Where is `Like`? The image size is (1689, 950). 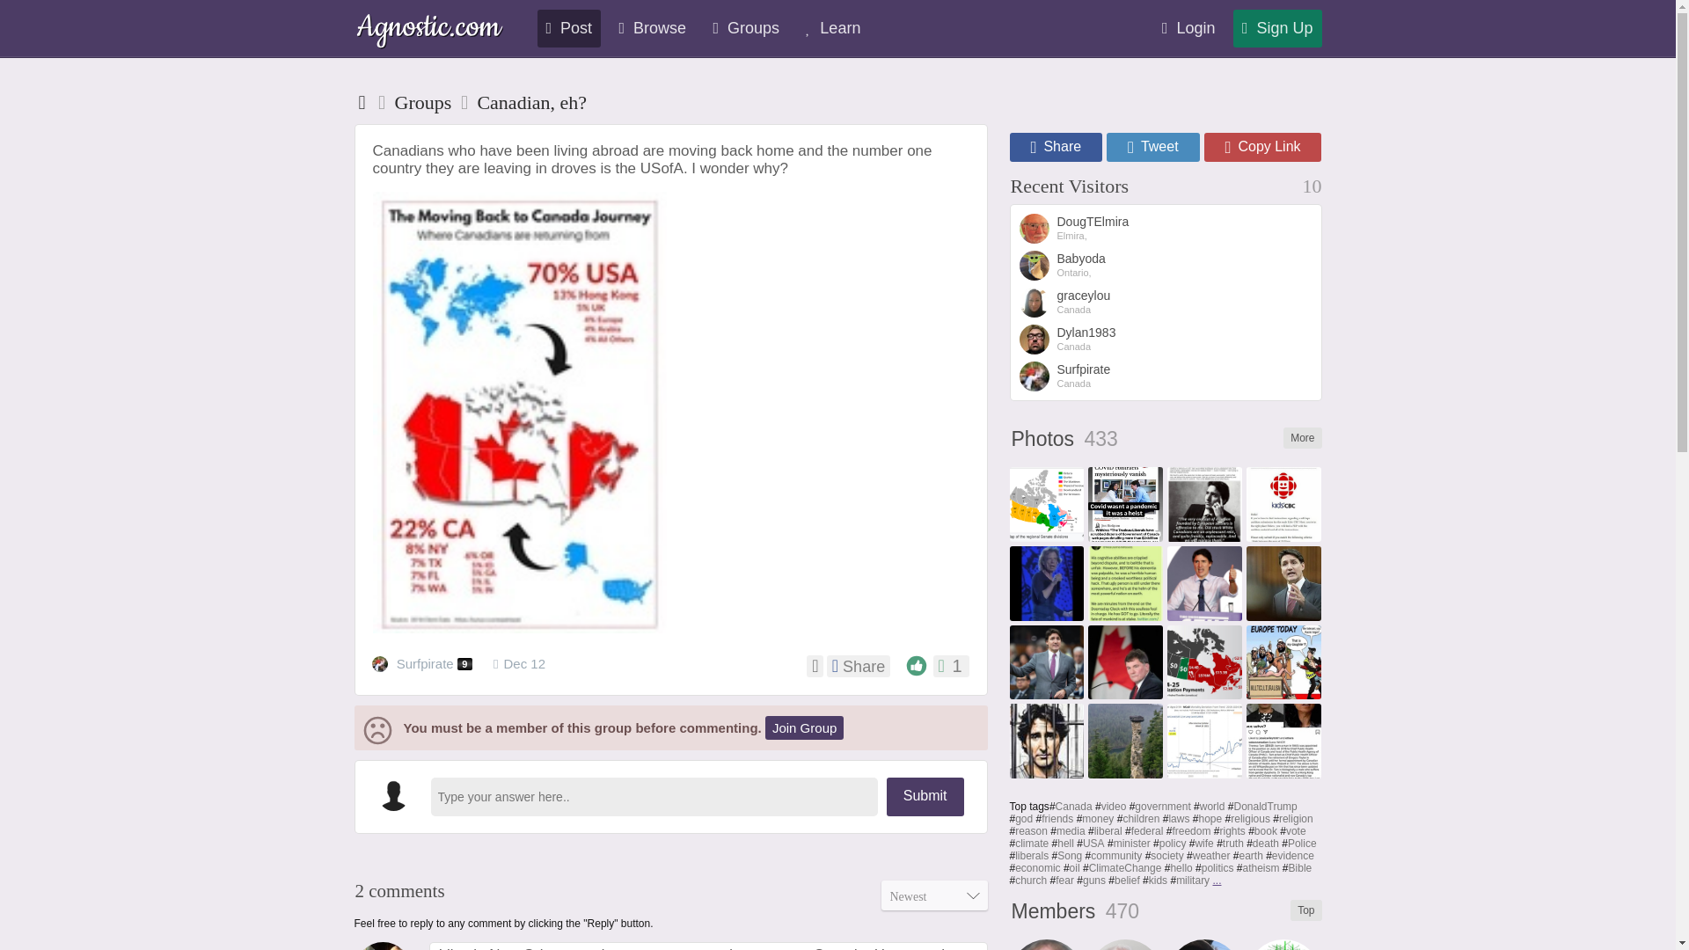
Like is located at coordinates (917, 665).